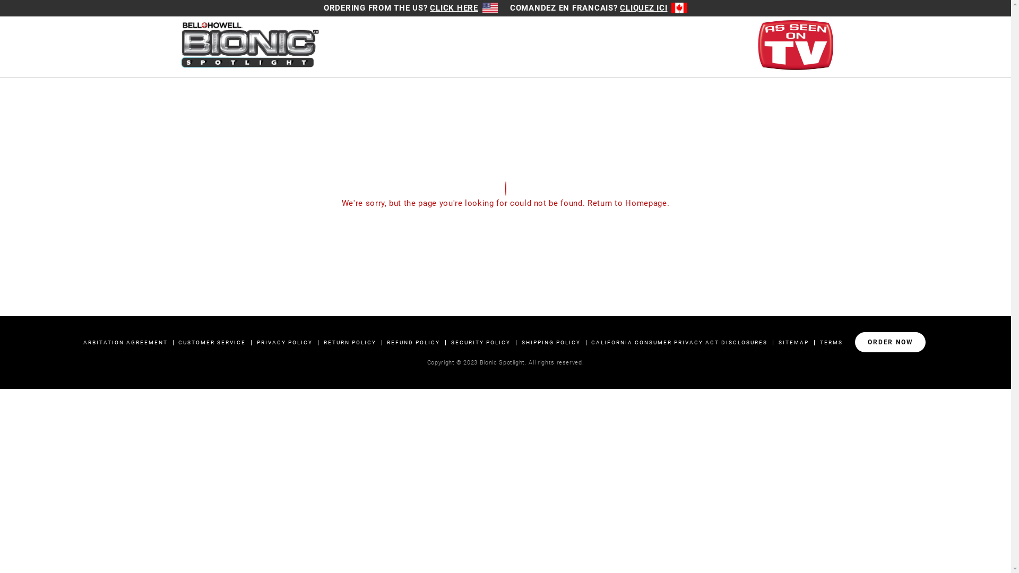  Describe the element at coordinates (411, 8) in the screenshot. I see `ORDERING FROM THE US? CLICK HERE` at that location.